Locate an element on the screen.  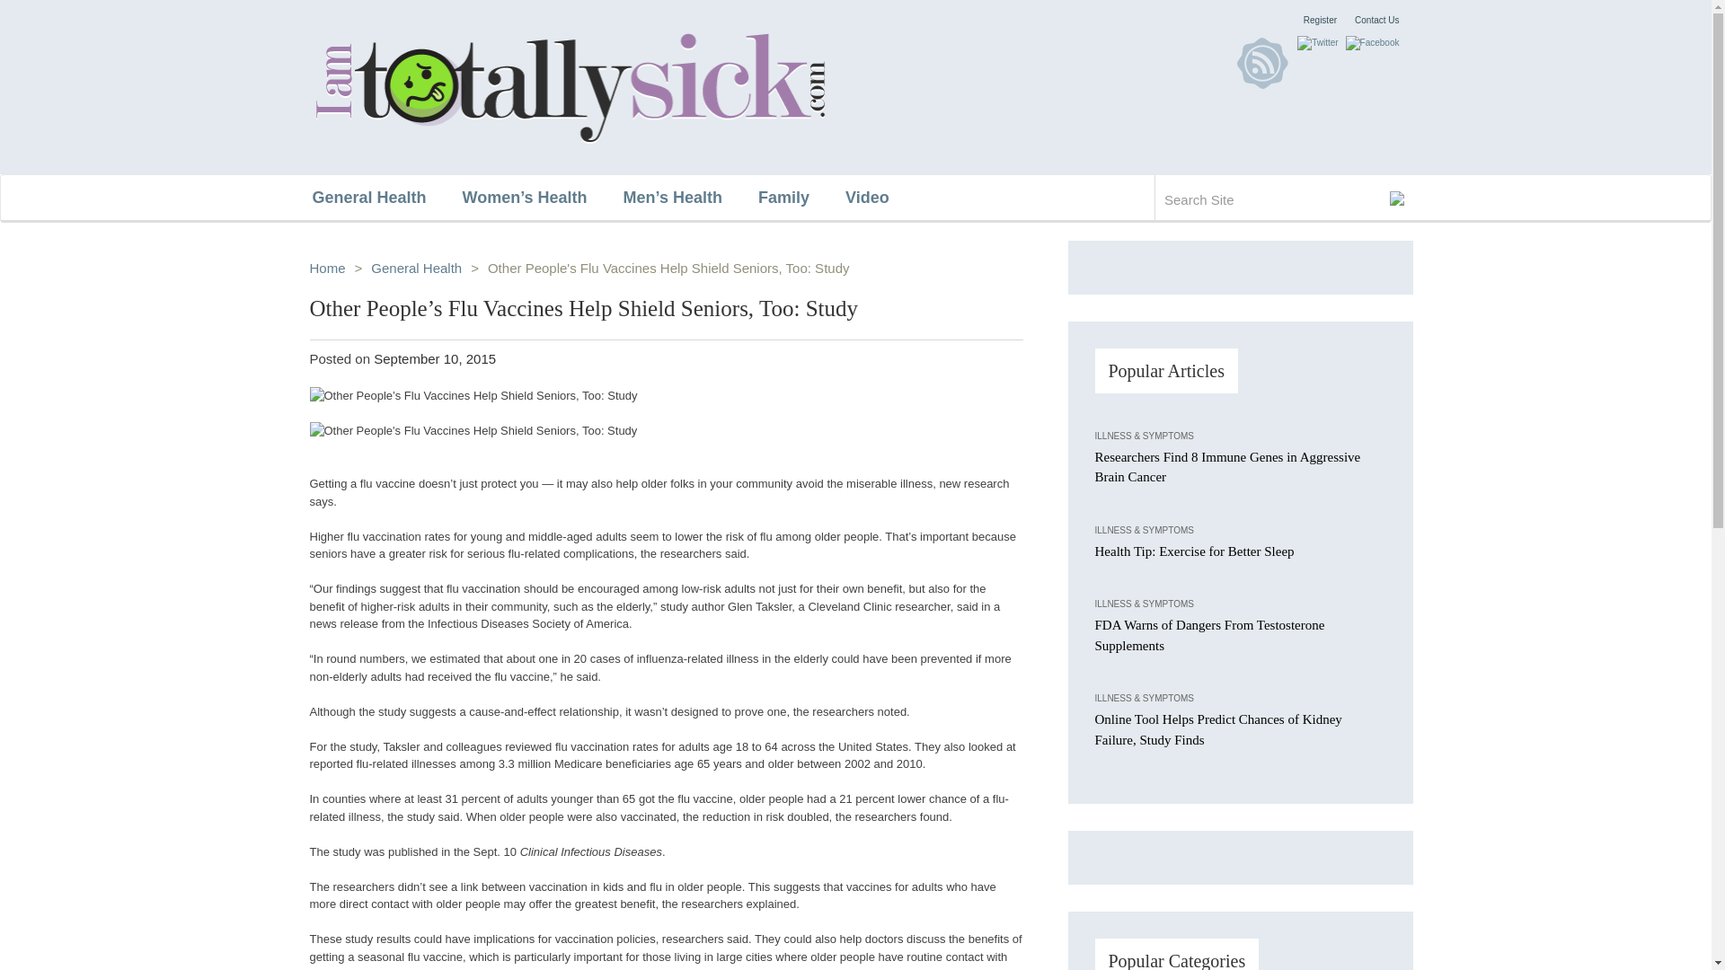
Facebook is located at coordinates (1372, 43).